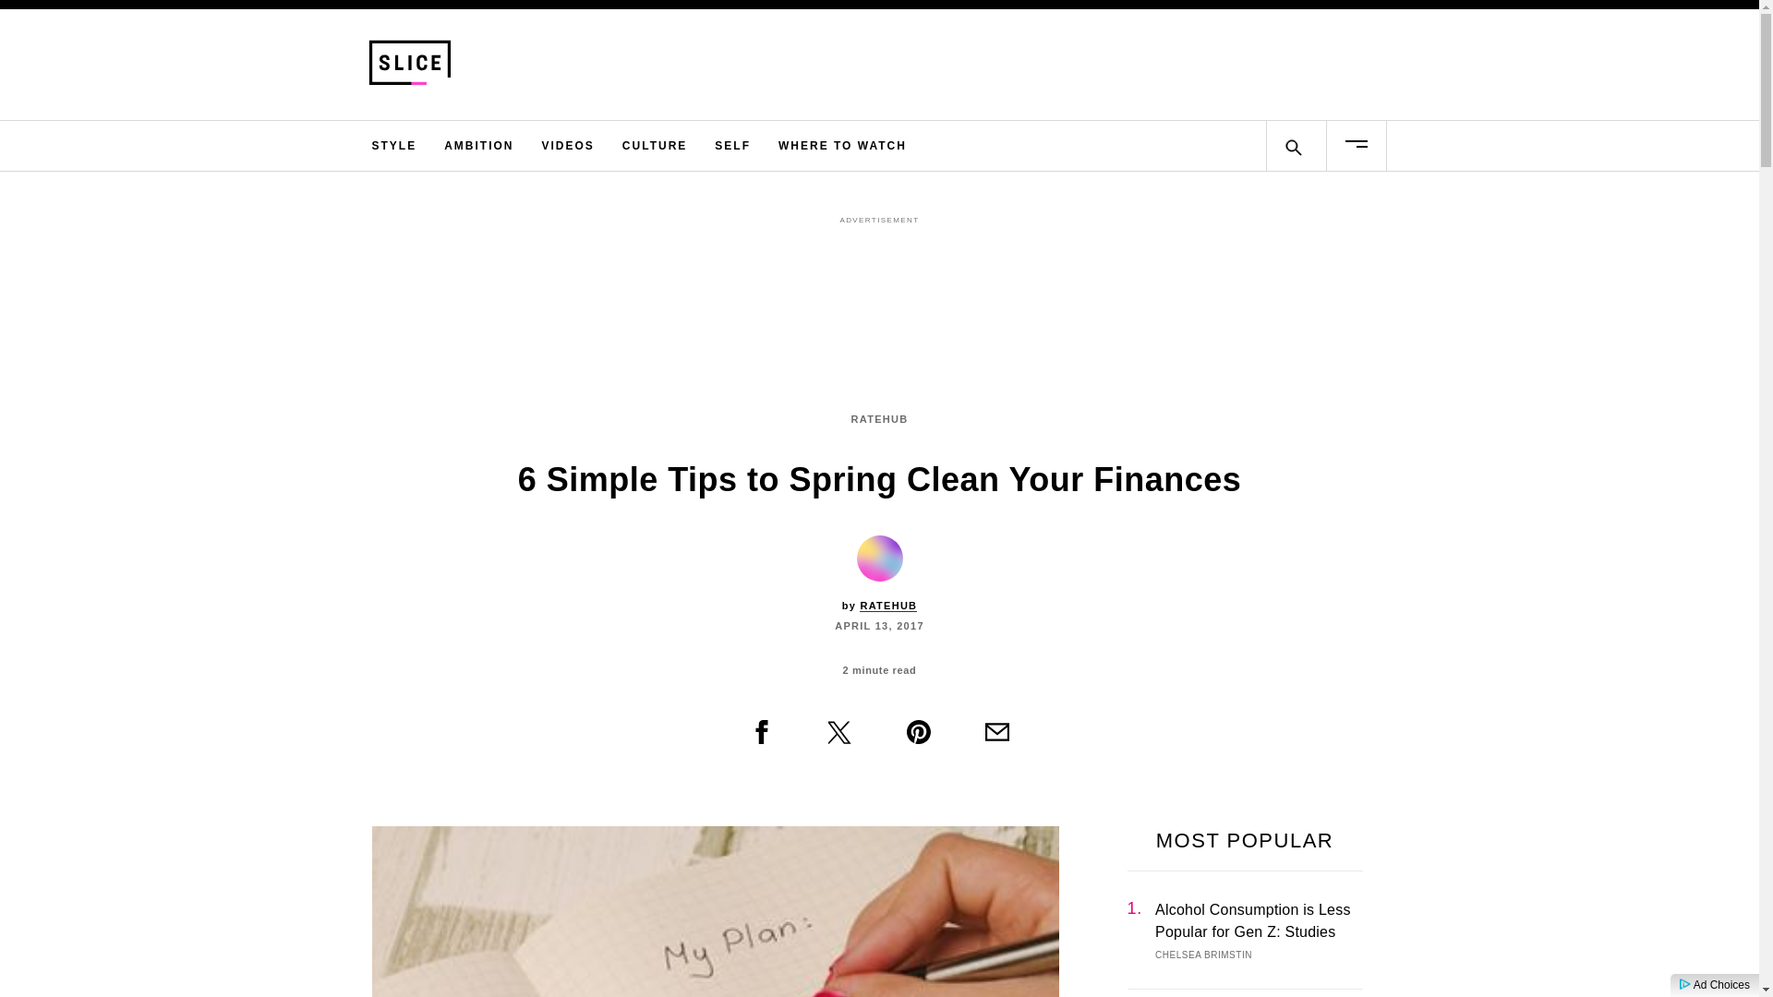  Describe the element at coordinates (532, 64) in the screenshot. I see `slice` at that location.